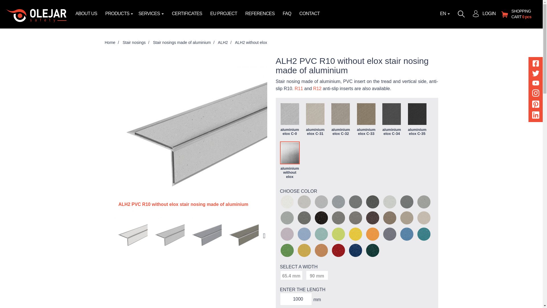 Image resolution: width=547 pixels, height=308 pixels. Describe the element at coordinates (130, 236) in the screenshot. I see `ALH2 PVC R10 without elox stair nosing made of aluminium` at that location.